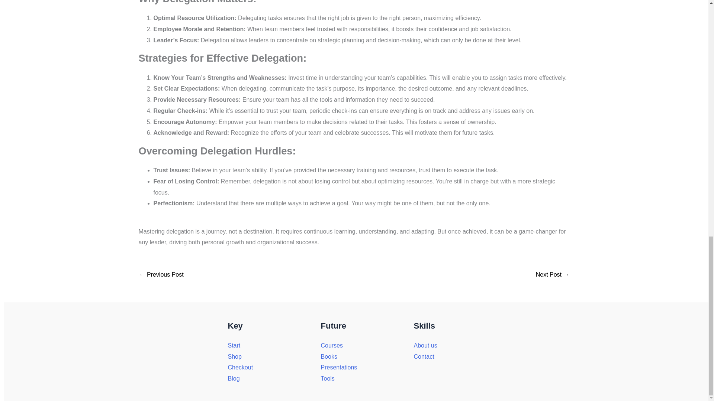 The height and width of the screenshot is (401, 714). I want to click on Checkout, so click(240, 367).